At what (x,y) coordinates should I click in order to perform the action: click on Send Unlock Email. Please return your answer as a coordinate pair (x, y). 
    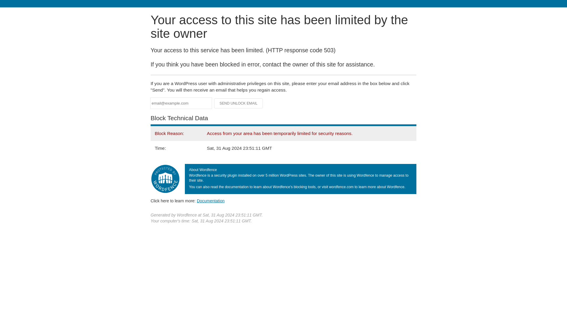
    Looking at the image, I should click on (239, 103).